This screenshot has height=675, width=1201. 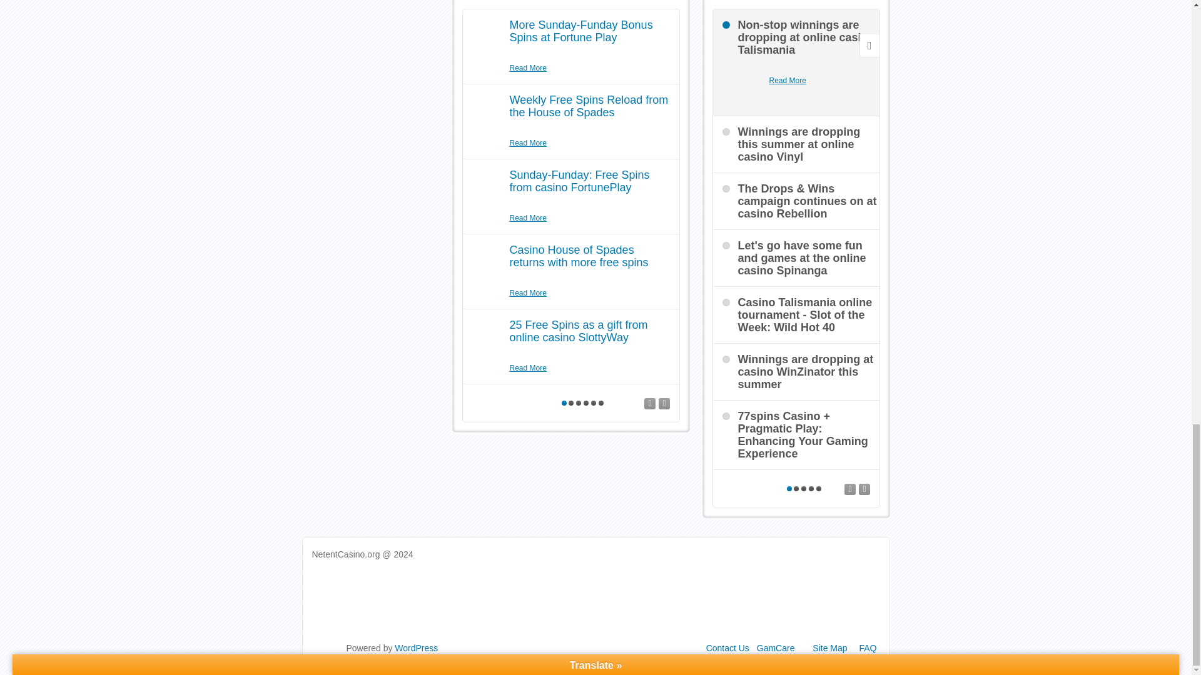 I want to click on FAQ, so click(x=867, y=648).